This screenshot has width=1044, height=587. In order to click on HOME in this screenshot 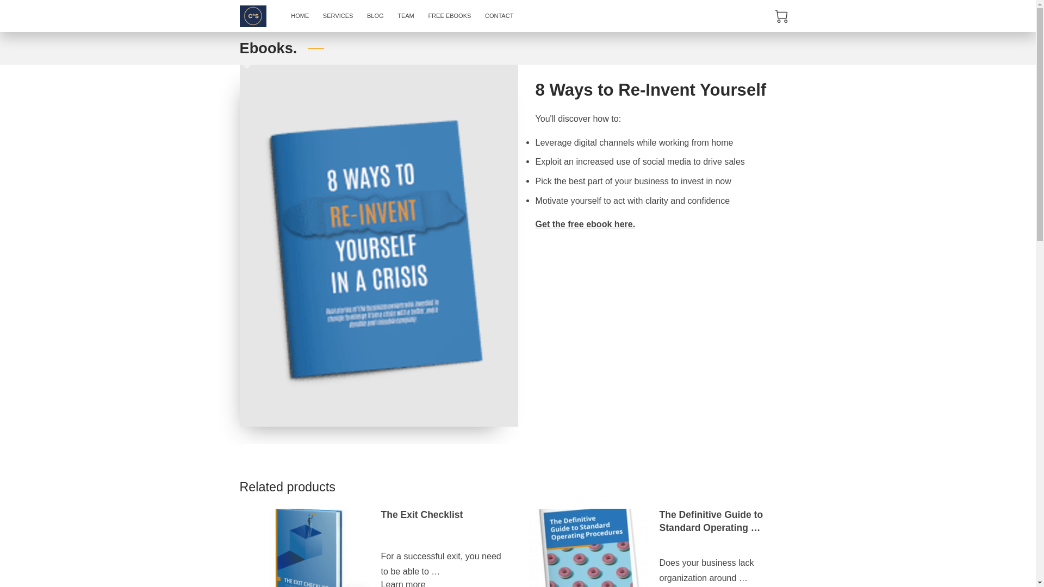, I will do `click(300, 16)`.